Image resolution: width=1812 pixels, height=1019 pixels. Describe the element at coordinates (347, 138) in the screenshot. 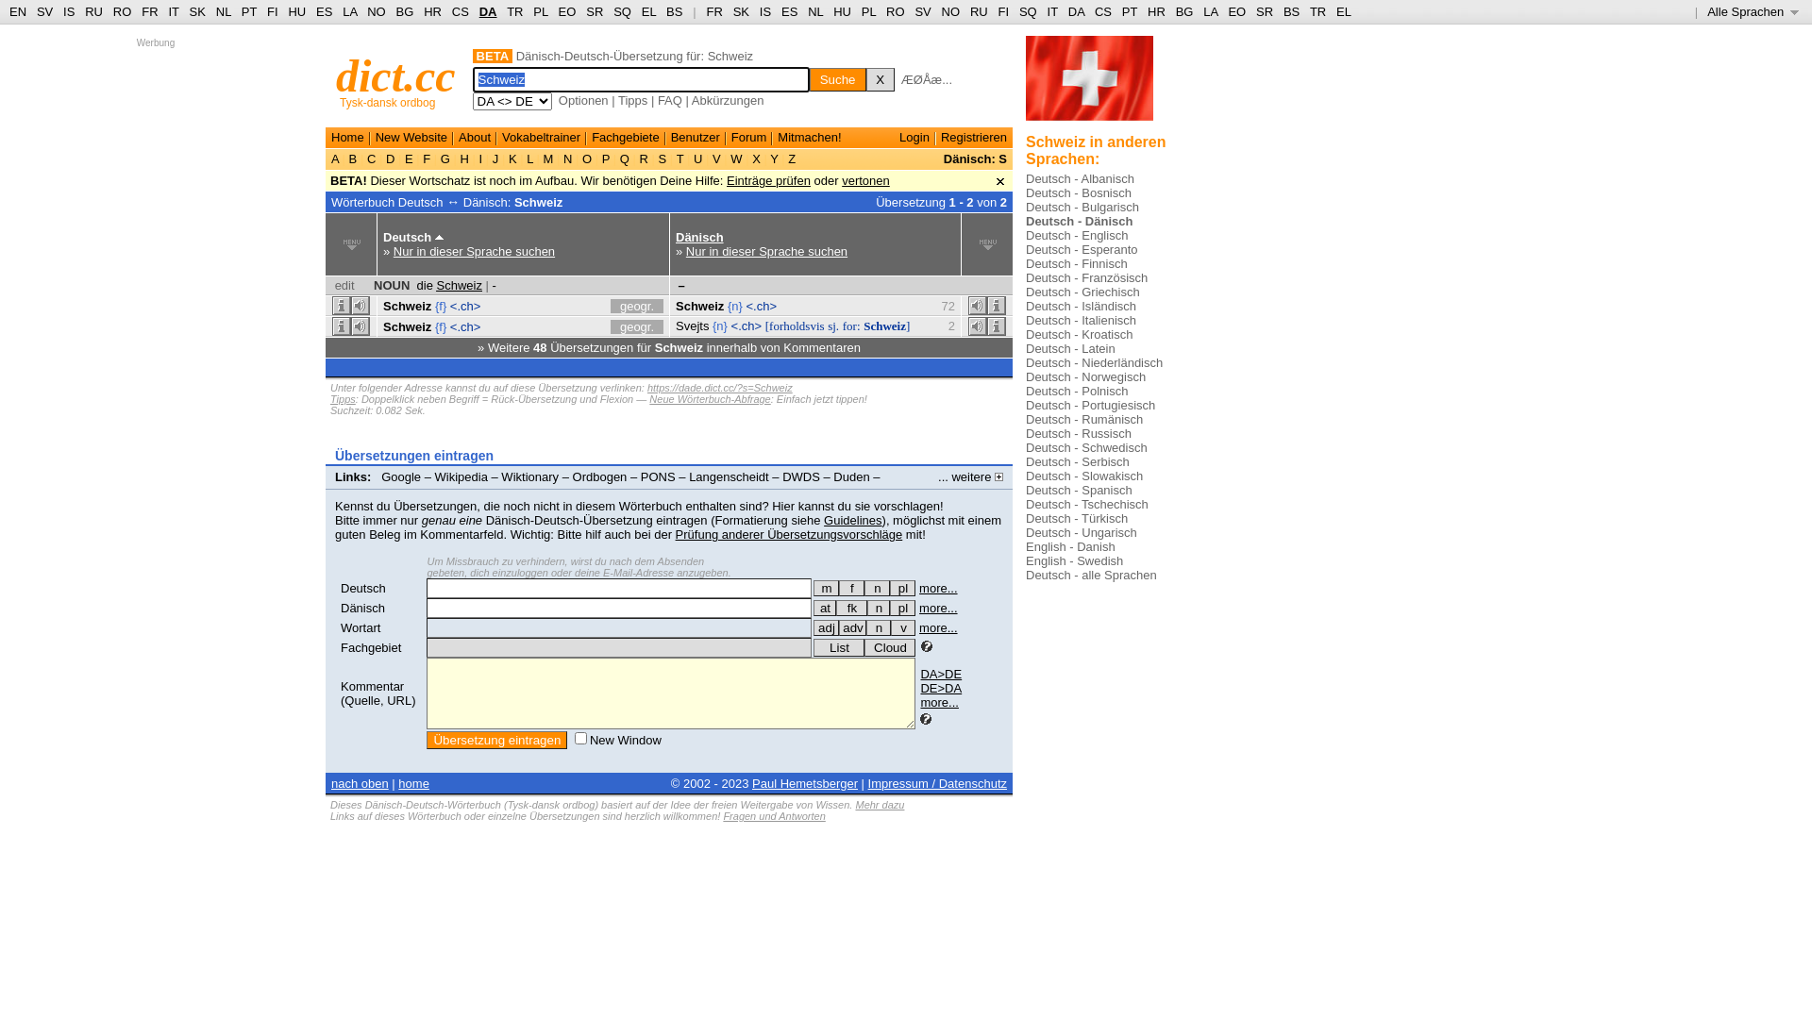

I see `Home` at that location.